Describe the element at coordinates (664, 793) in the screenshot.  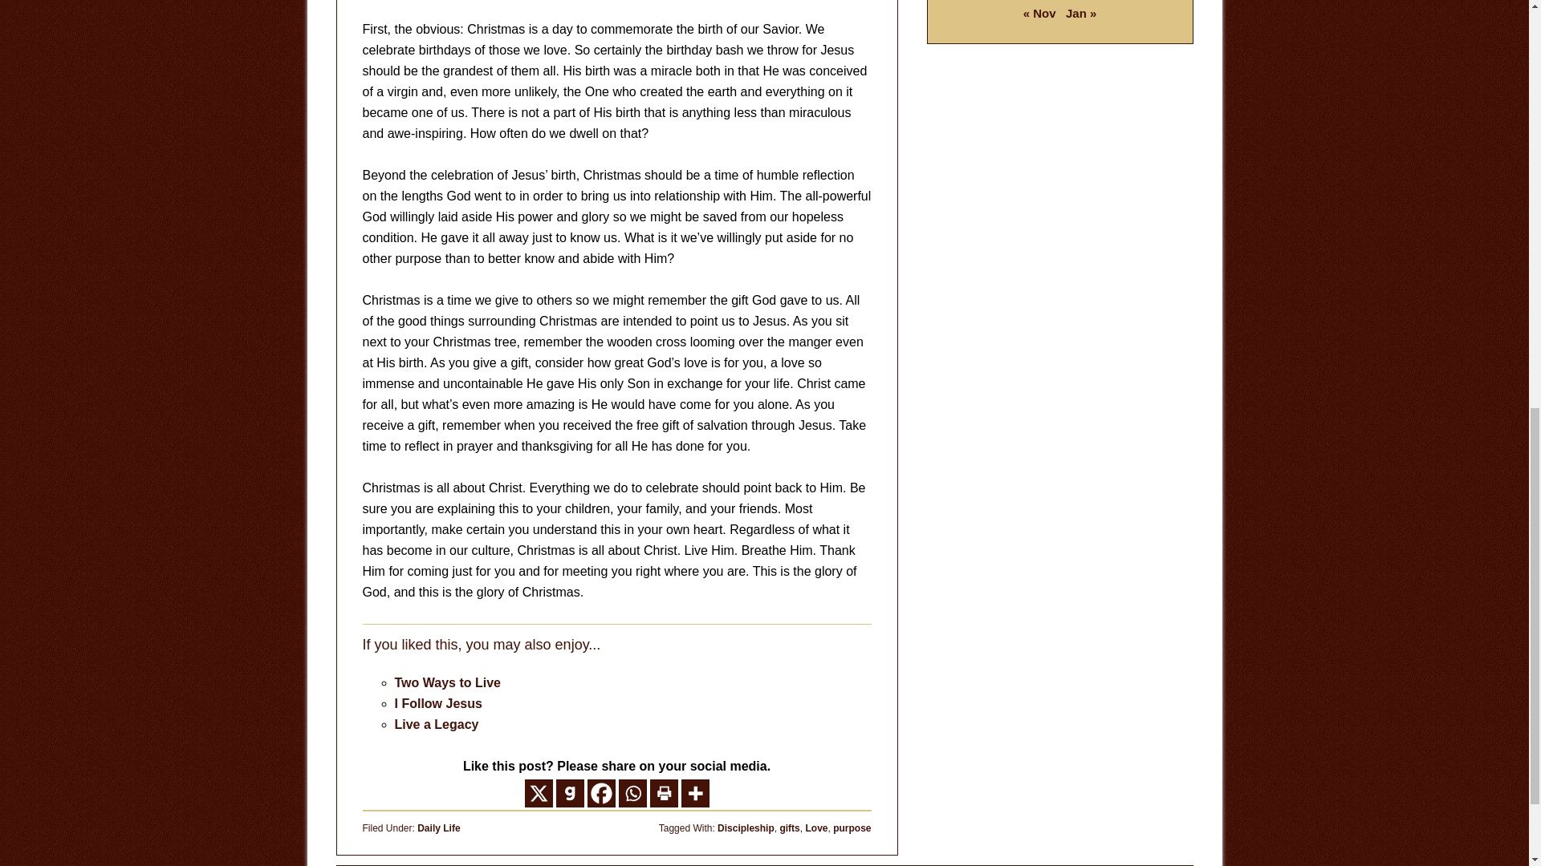
I see `Print` at that location.